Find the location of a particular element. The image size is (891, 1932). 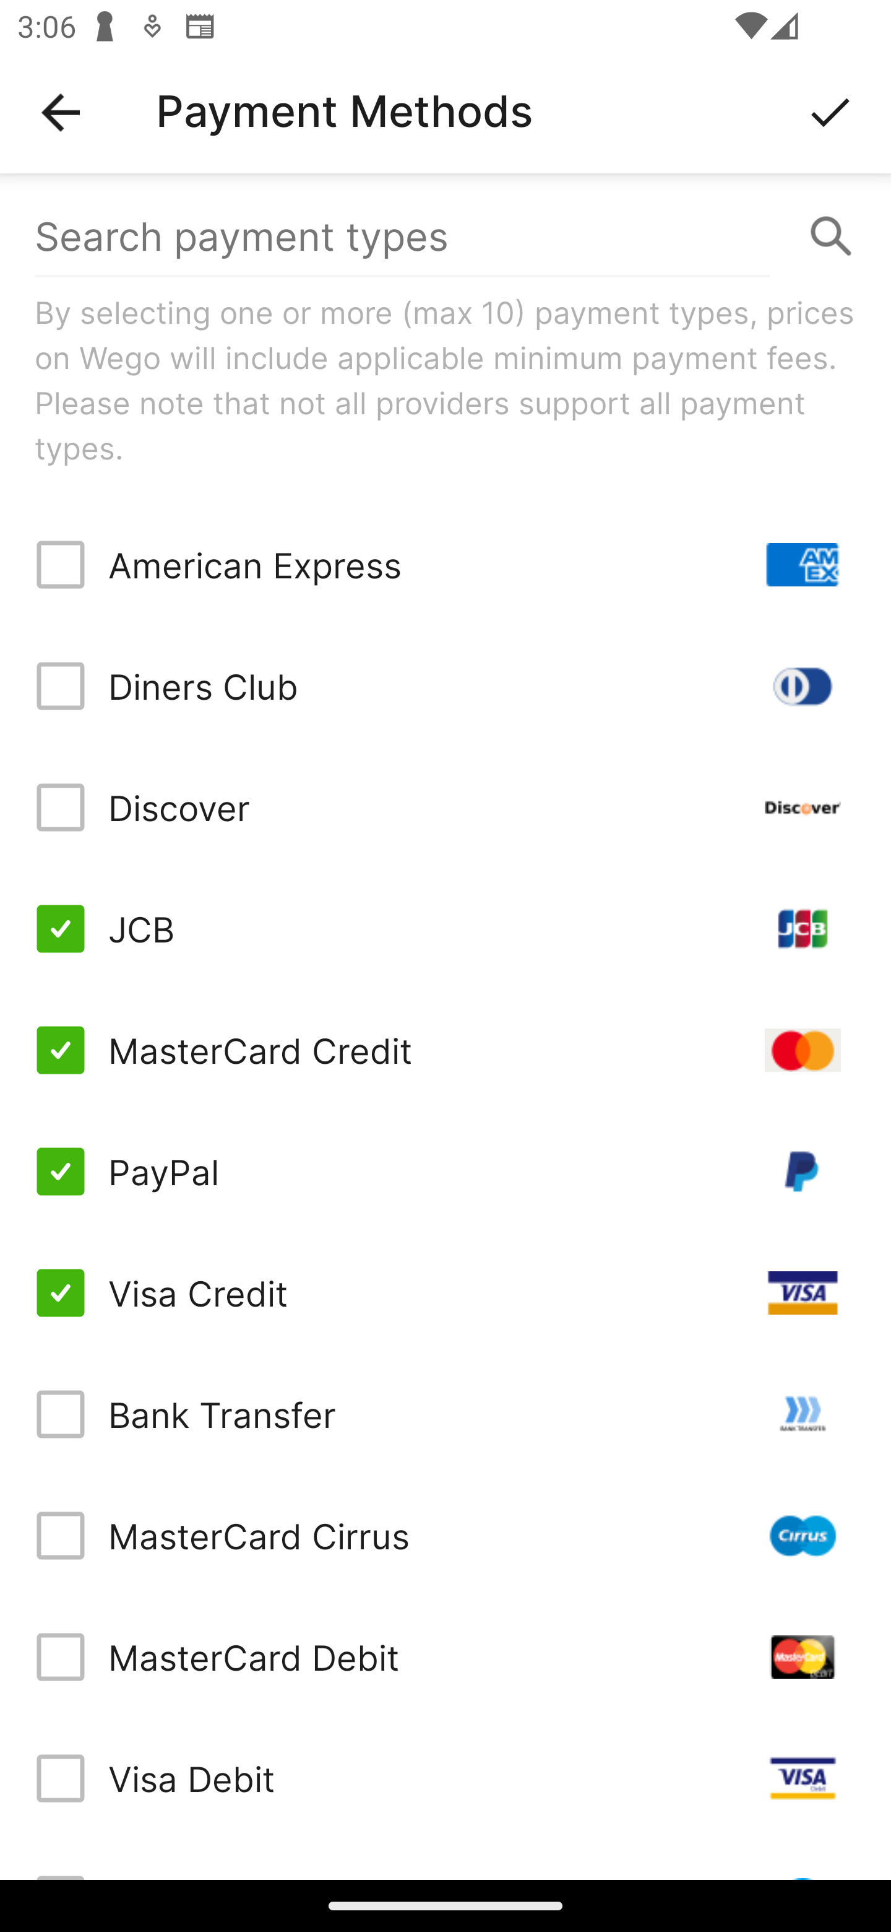

JCB is located at coordinates (445, 928).